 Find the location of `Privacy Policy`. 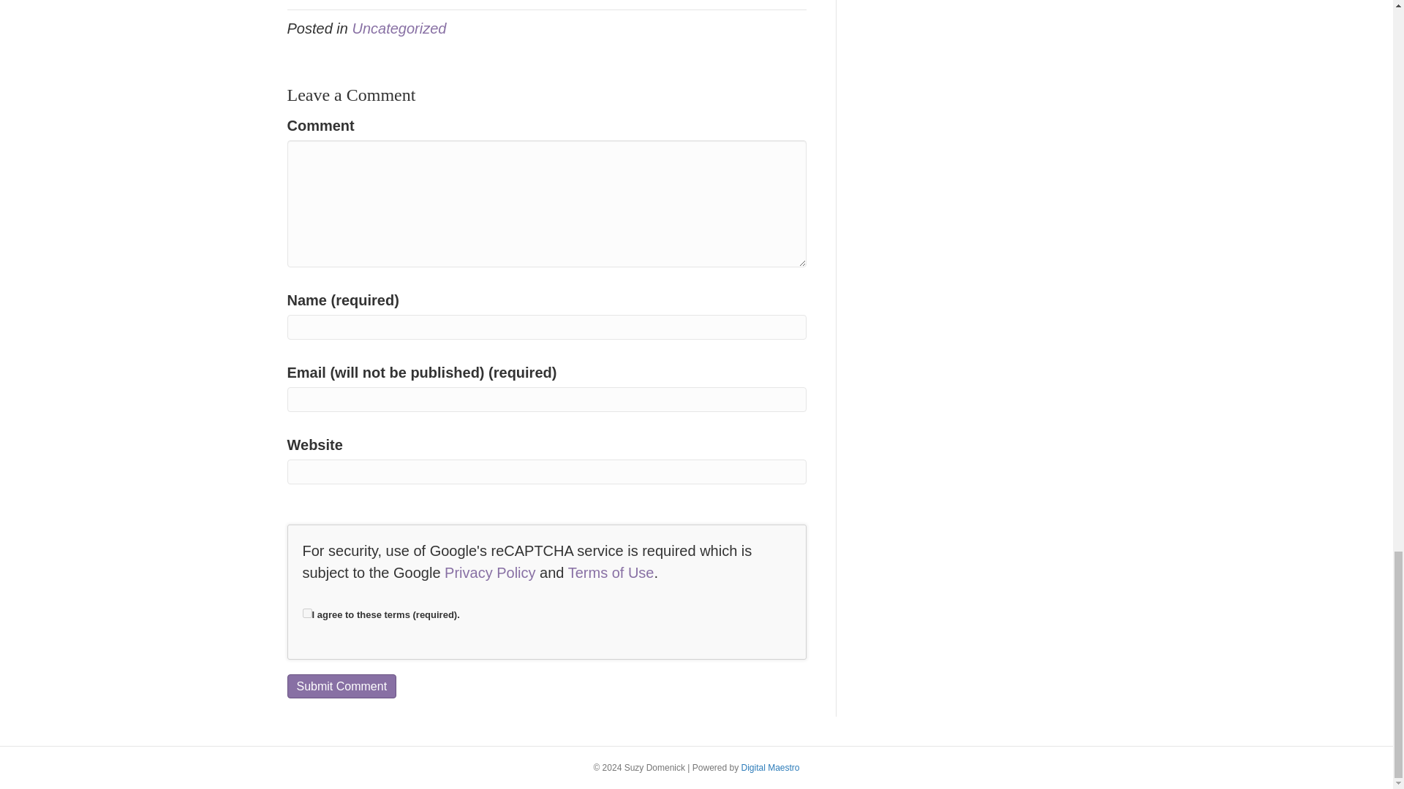

Privacy Policy is located at coordinates (490, 573).